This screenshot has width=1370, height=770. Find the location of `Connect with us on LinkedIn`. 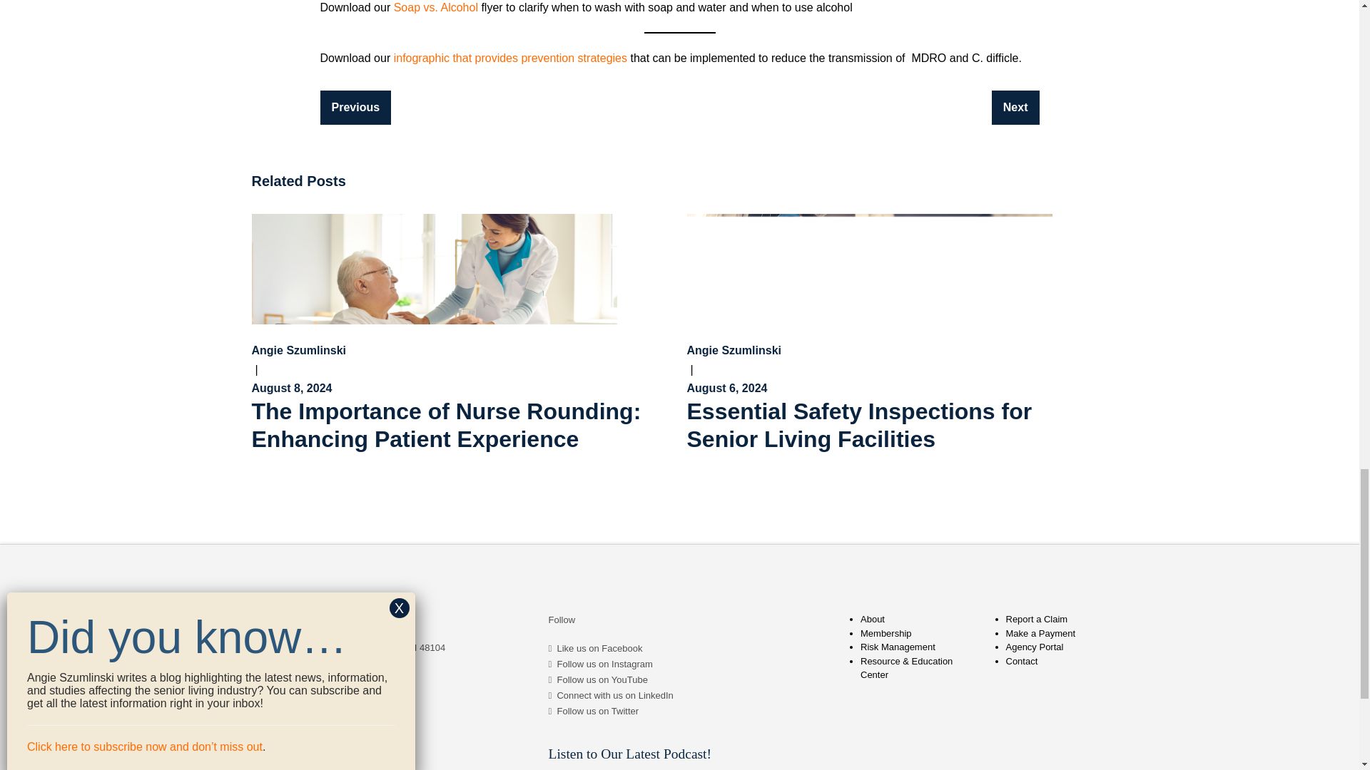

Connect with us on LinkedIn is located at coordinates (614, 694).